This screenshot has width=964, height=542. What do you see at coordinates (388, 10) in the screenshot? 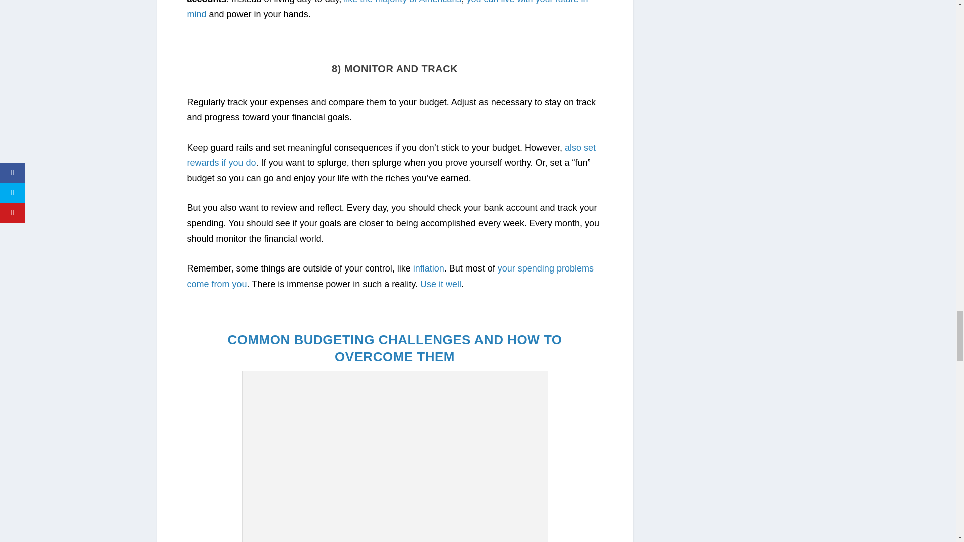
I see `you can live with your future in mind` at bounding box center [388, 10].